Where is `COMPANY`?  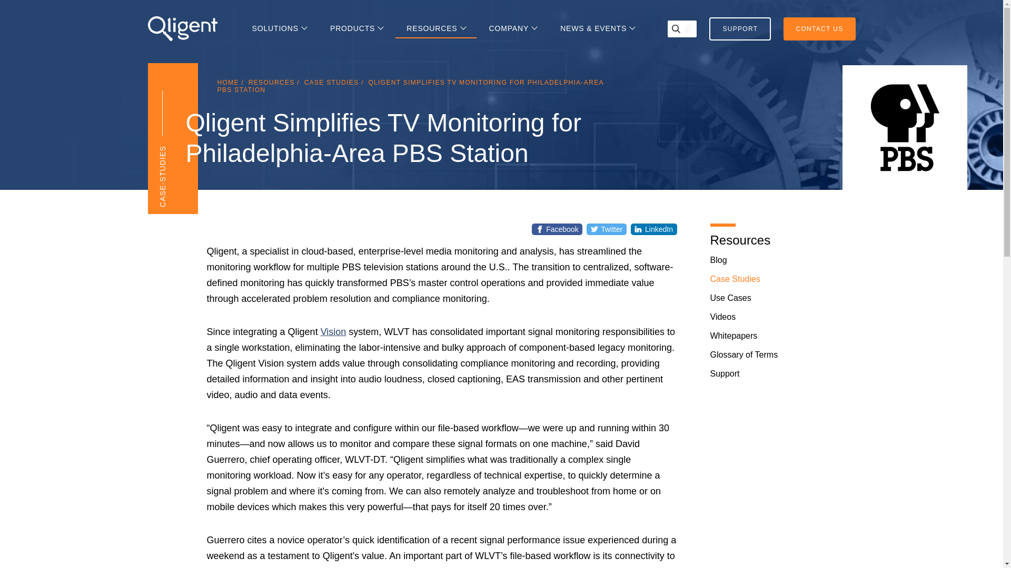
COMPANY is located at coordinates (513, 28).